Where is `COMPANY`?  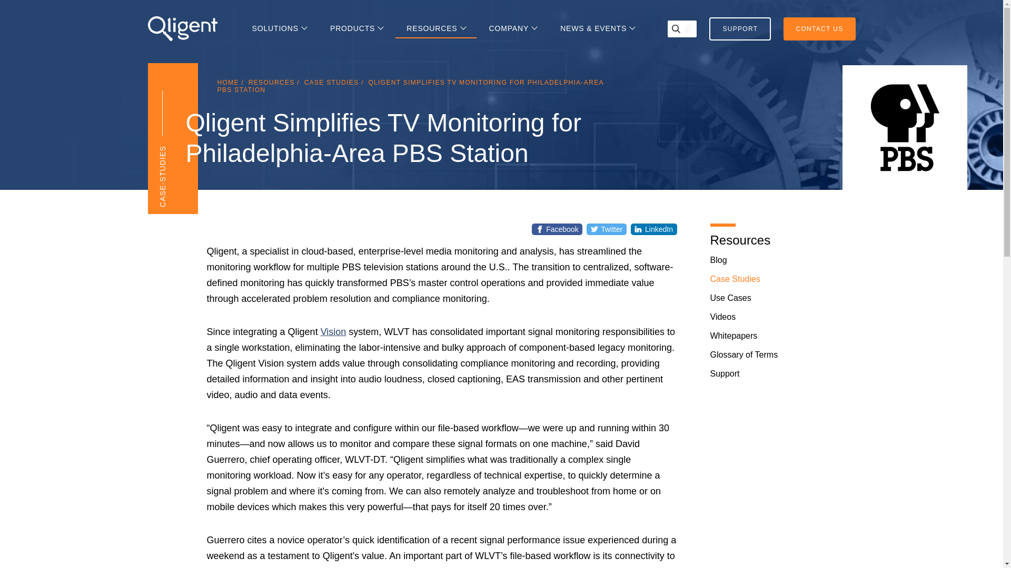
COMPANY is located at coordinates (513, 28).